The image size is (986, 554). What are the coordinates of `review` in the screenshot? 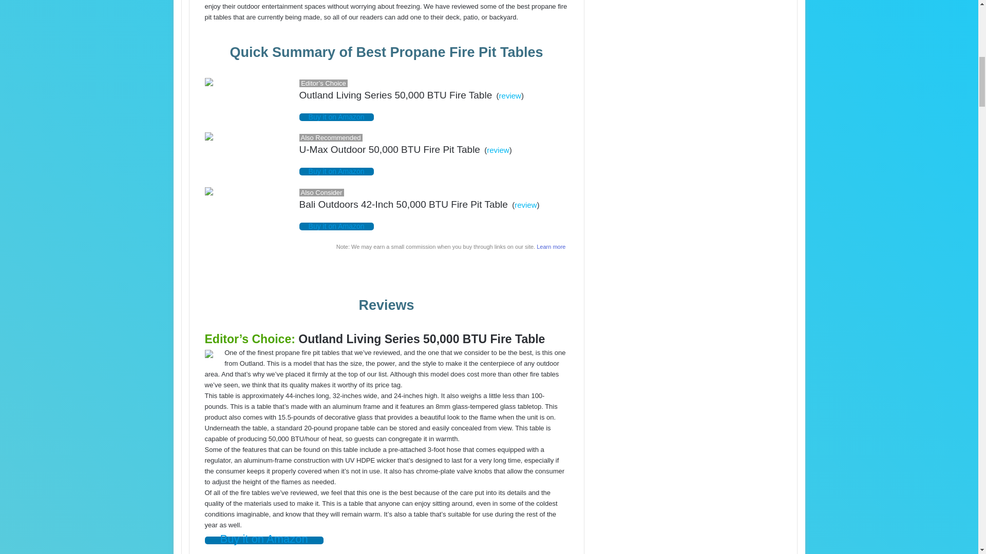 It's located at (510, 95).